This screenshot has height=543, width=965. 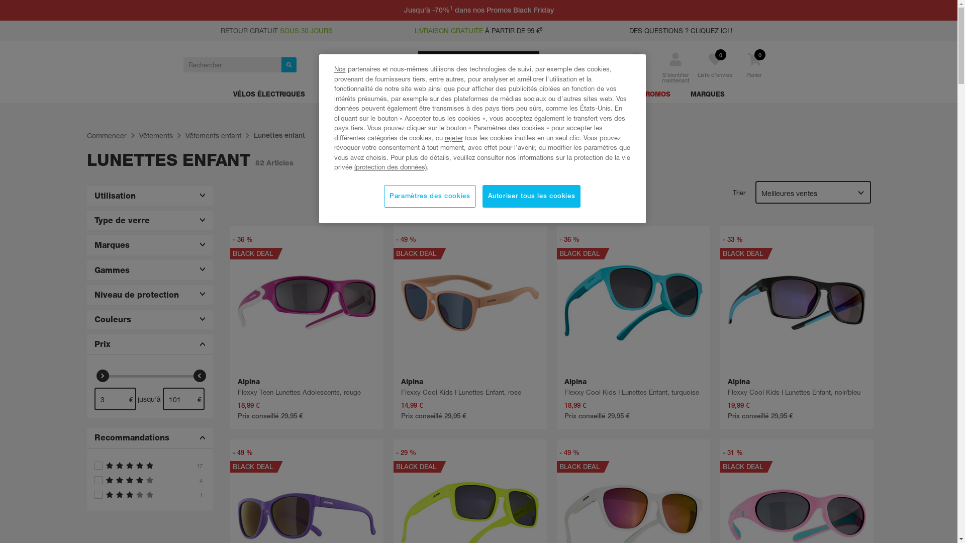 What do you see at coordinates (479, 96) in the screenshot?
I see `ACCESSOIRES` at bounding box center [479, 96].